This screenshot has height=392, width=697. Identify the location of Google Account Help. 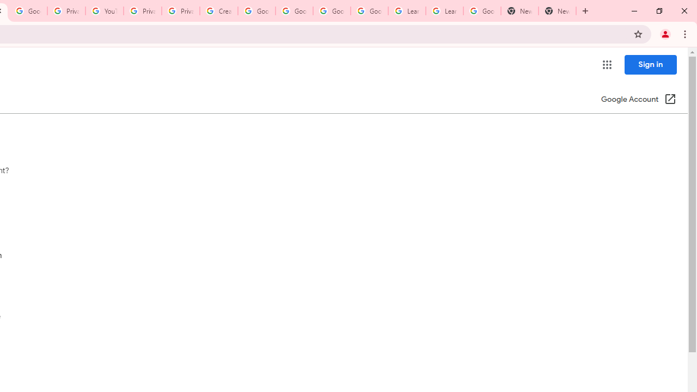
(331, 11).